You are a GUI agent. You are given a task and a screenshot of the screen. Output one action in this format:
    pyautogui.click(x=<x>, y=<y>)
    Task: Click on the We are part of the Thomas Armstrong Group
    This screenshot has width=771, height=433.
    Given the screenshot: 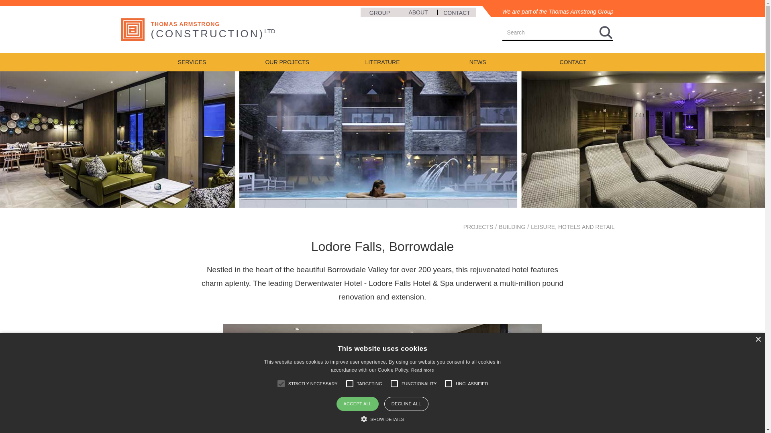 What is the action you would take?
    pyautogui.click(x=551, y=12)
    